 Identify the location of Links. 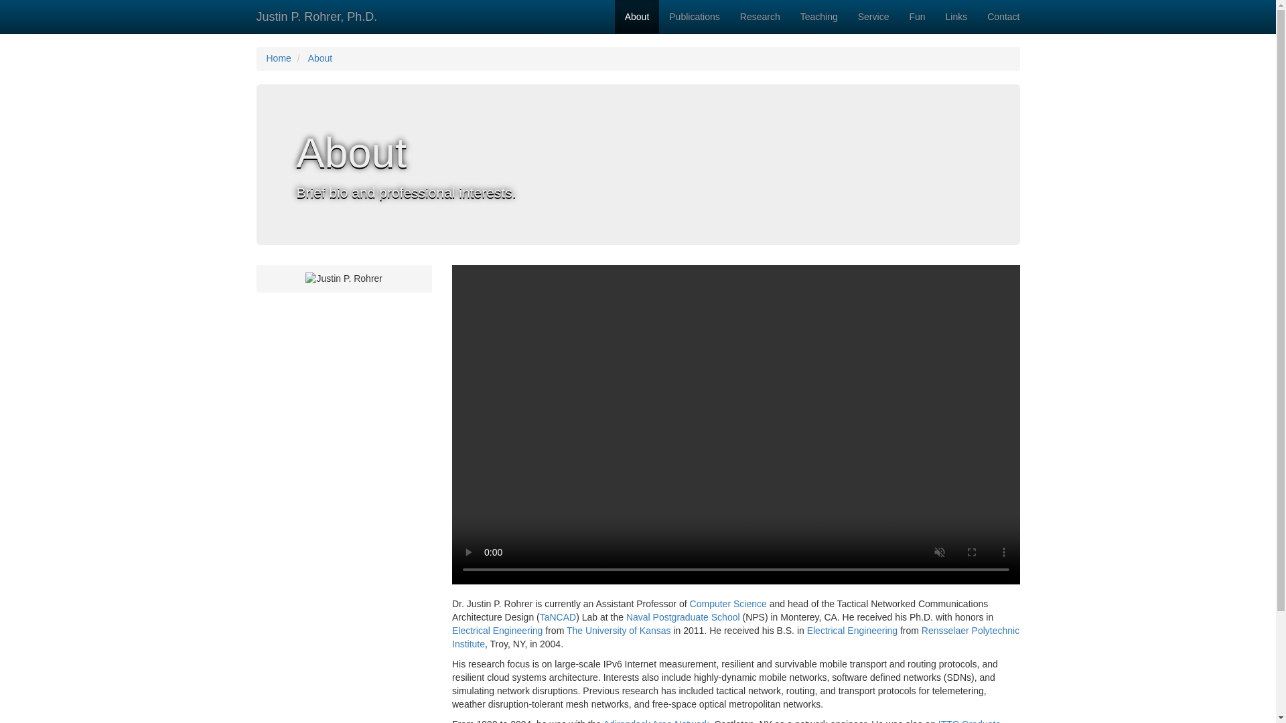
(956, 16).